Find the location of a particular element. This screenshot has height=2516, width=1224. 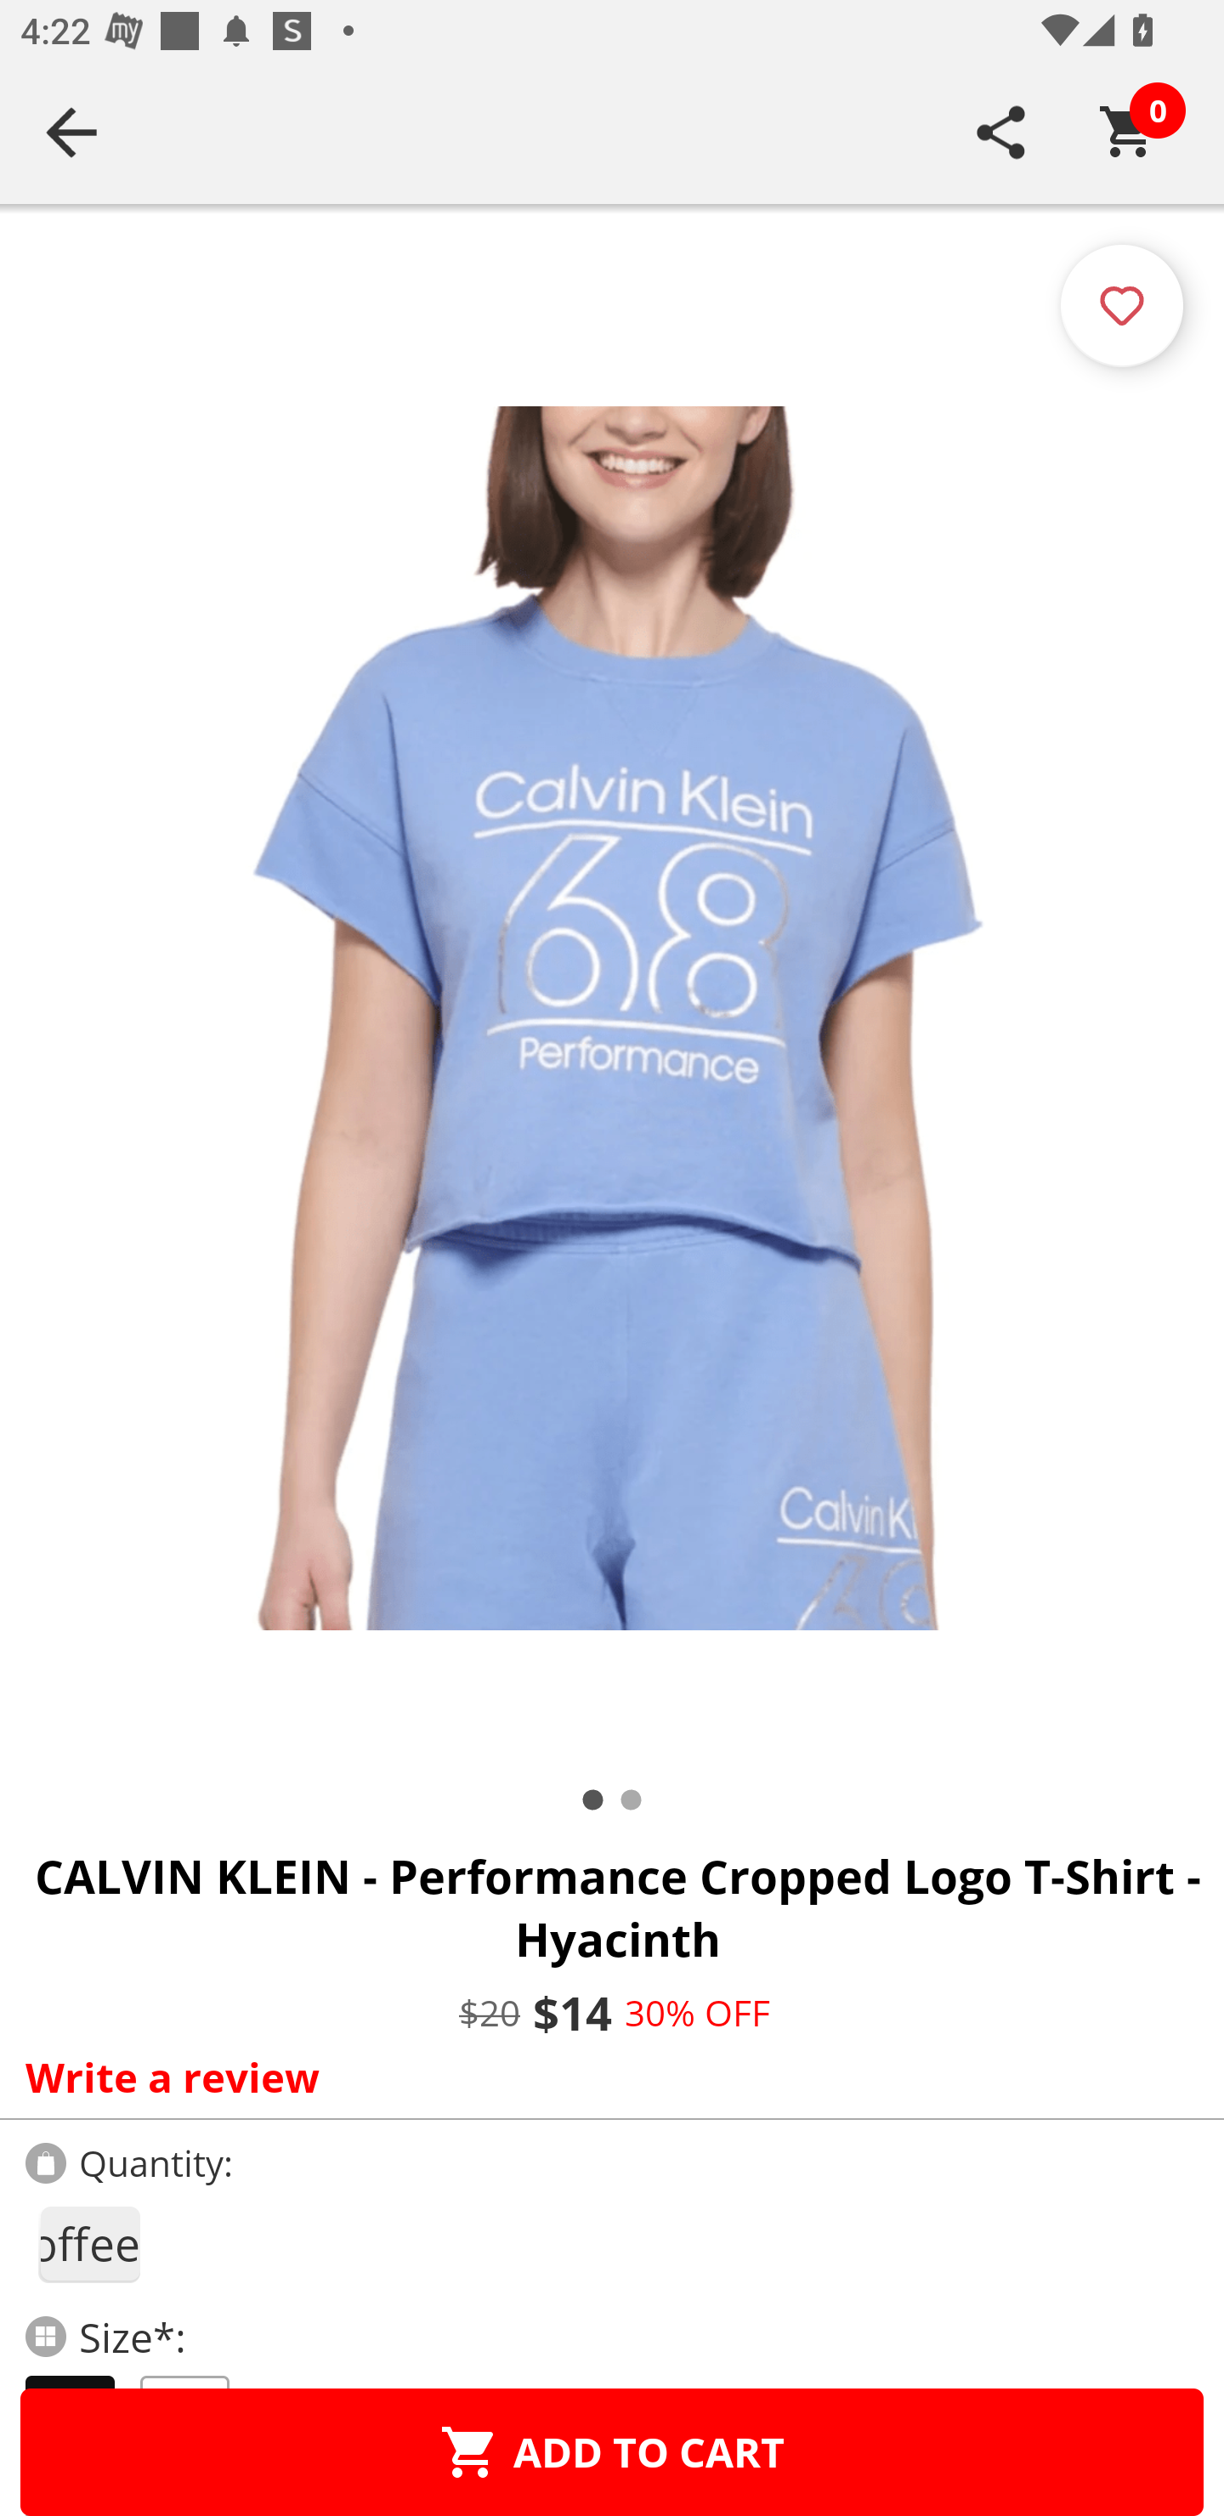

Cart is located at coordinates (1128, 132).